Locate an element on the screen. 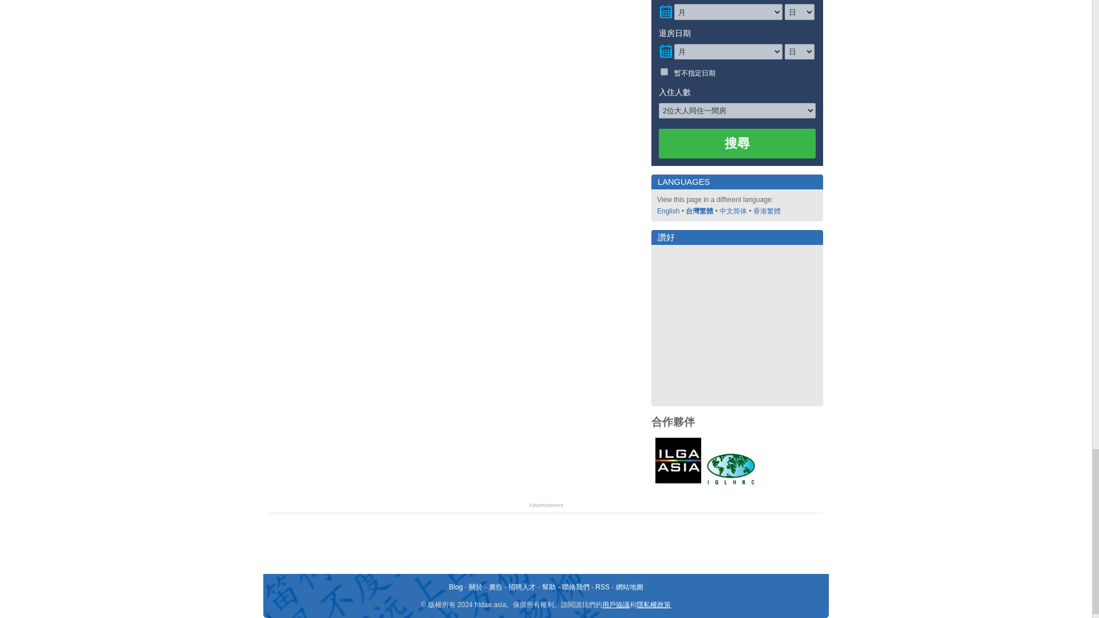 Image resolution: width=1099 pixels, height=618 pixels. ... is located at coordinates (665, 11).